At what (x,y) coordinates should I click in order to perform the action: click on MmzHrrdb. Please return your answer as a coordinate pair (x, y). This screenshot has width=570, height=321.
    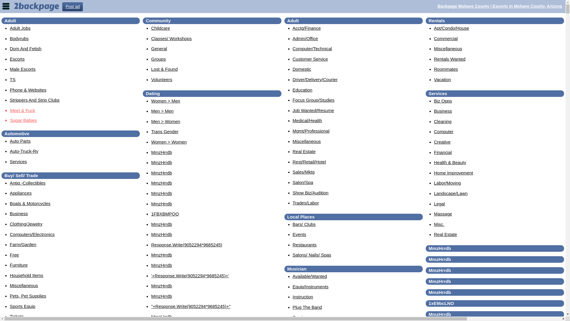
    Looking at the image, I should click on (161, 183).